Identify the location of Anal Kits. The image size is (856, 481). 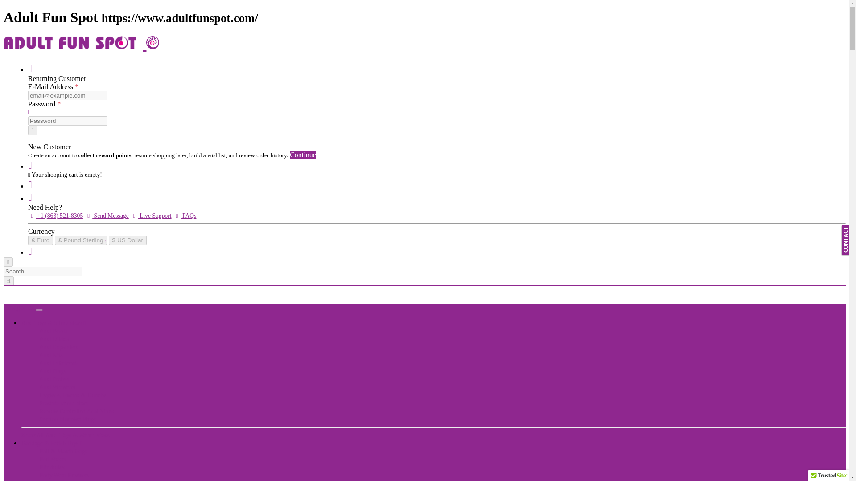
(51, 355).